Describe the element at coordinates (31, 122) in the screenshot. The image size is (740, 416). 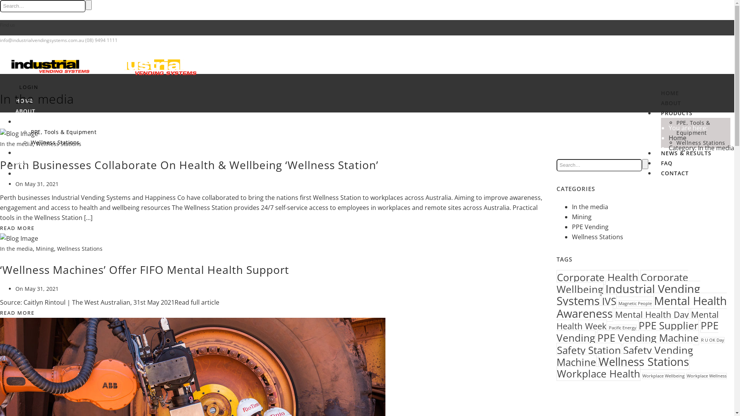
I see `PRODUCTS` at that location.